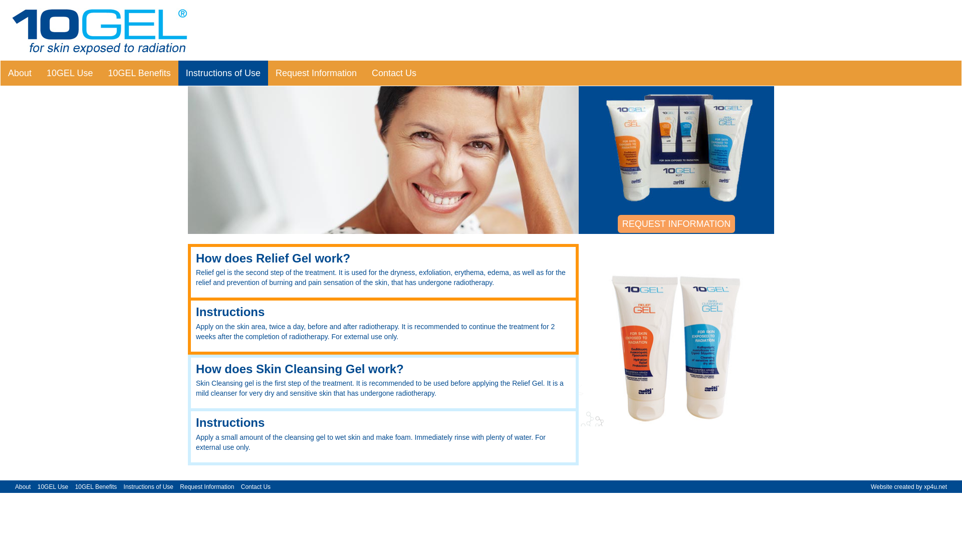 This screenshot has height=541, width=962. I want to click on About, so click(23, 487).